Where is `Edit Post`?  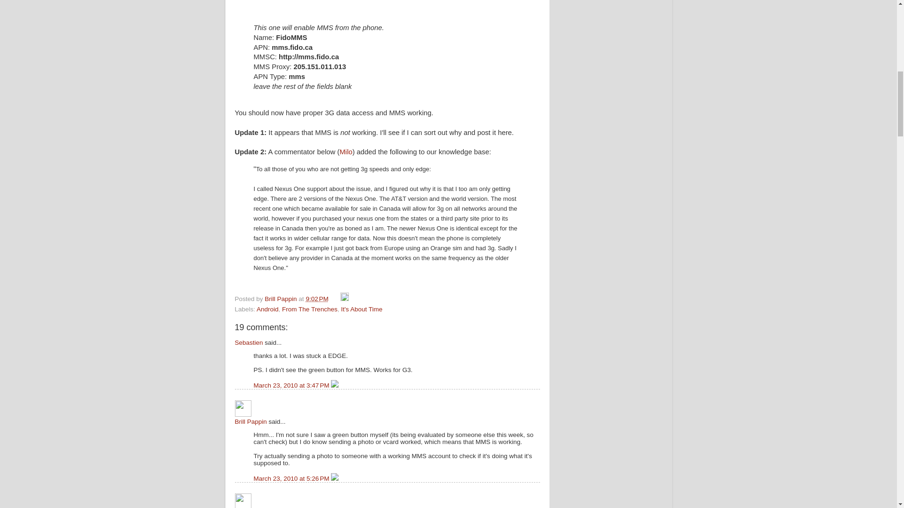
Edit Post is located at coordinates (345, 298).